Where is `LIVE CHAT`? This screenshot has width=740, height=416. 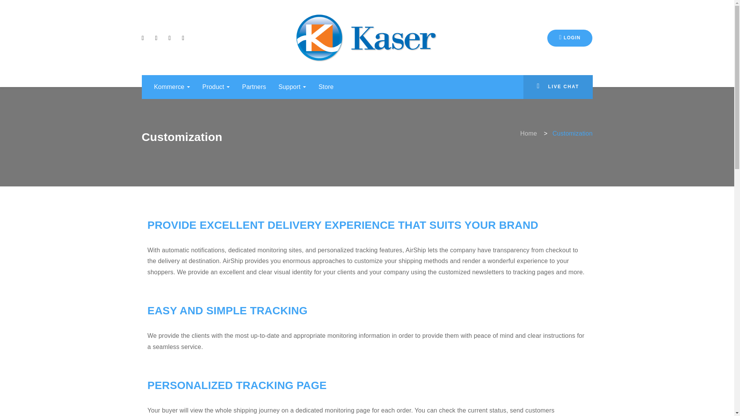 LIVE CHAT is located at coordinates (558, 87).